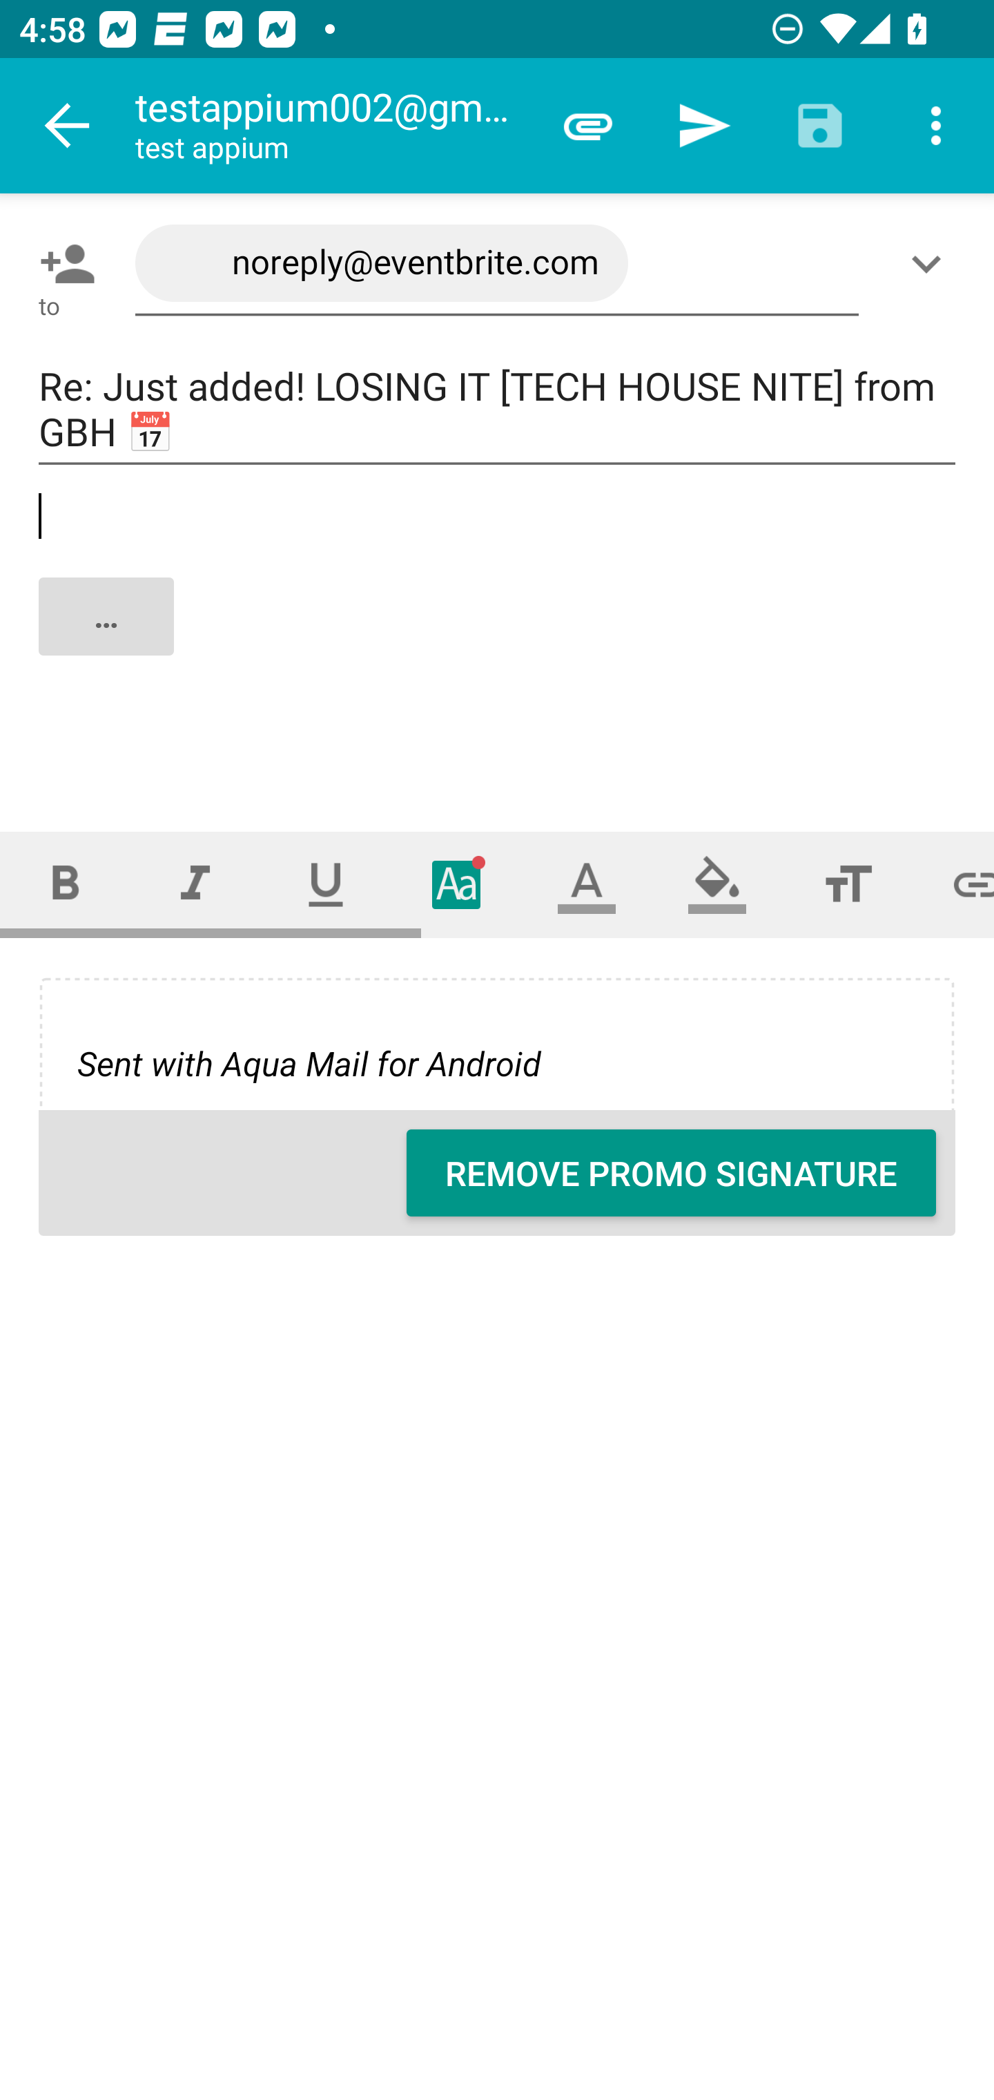 This screenshot has width=994, height=2100. What do you see at coordinates (588, 126) in the screenshot?
I see `Attach` at bounding box center [588, 126].